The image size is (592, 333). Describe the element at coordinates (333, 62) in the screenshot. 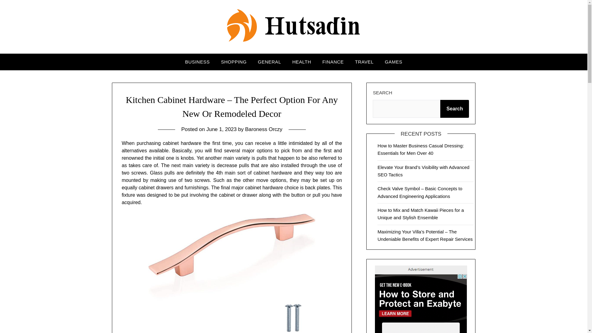

I see `FINANCE` at that location.